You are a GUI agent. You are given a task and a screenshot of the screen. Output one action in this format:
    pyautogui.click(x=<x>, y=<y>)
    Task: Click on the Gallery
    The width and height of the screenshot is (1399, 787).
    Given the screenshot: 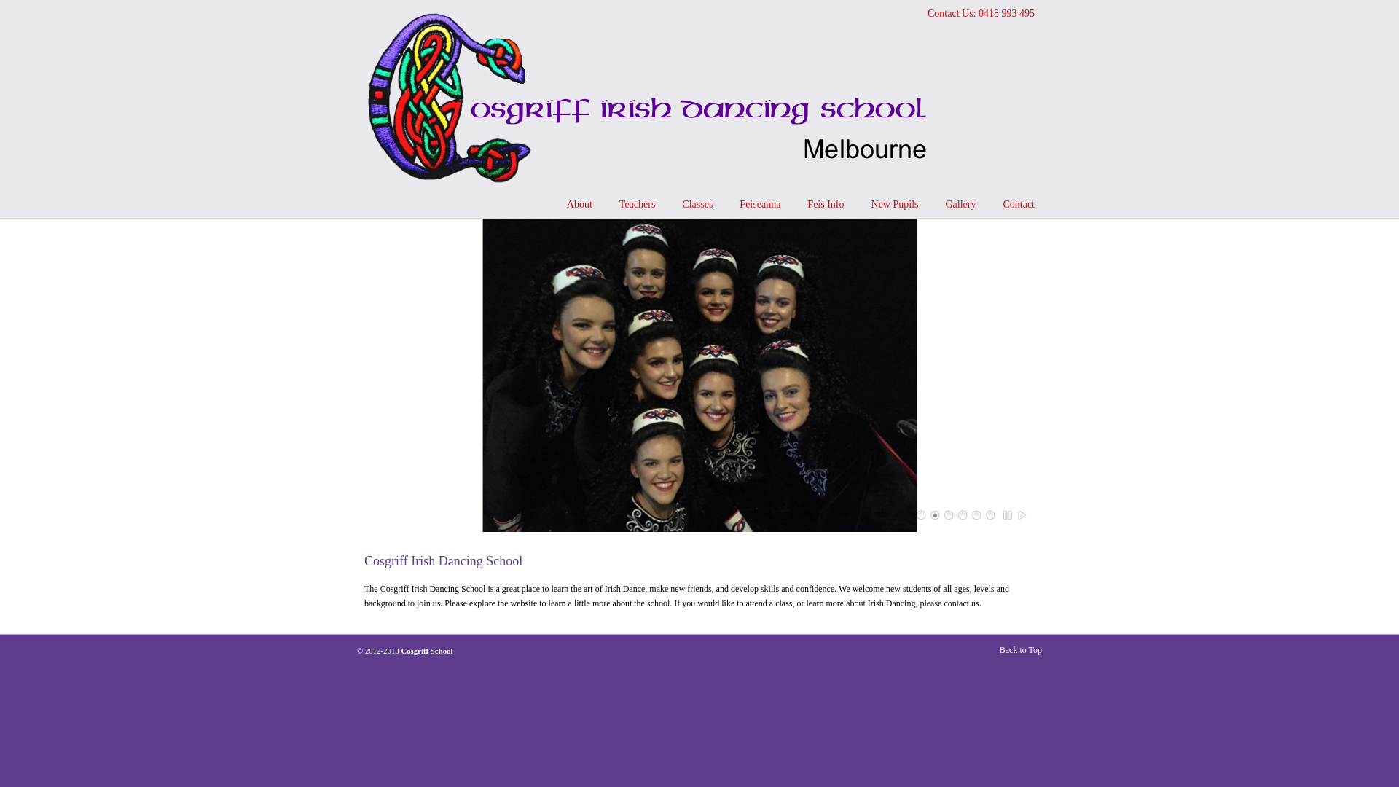 What is the action you would take?
    pyautogui.click(x=960, y=205)
    